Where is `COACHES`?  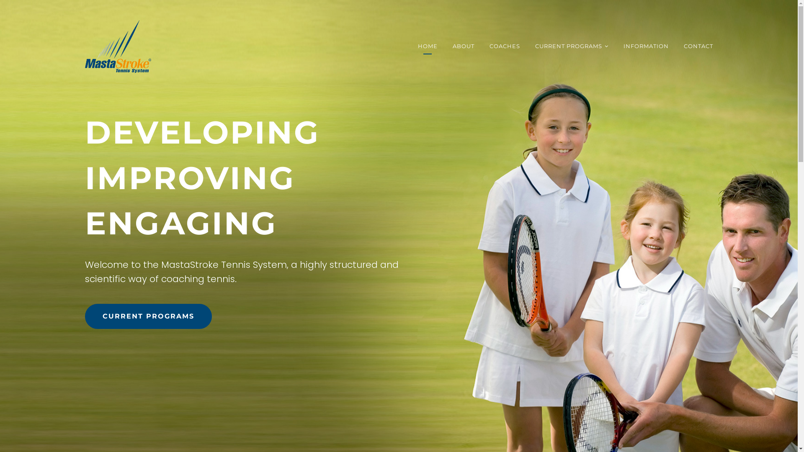 COACHES is located at coordinates (504, 46).